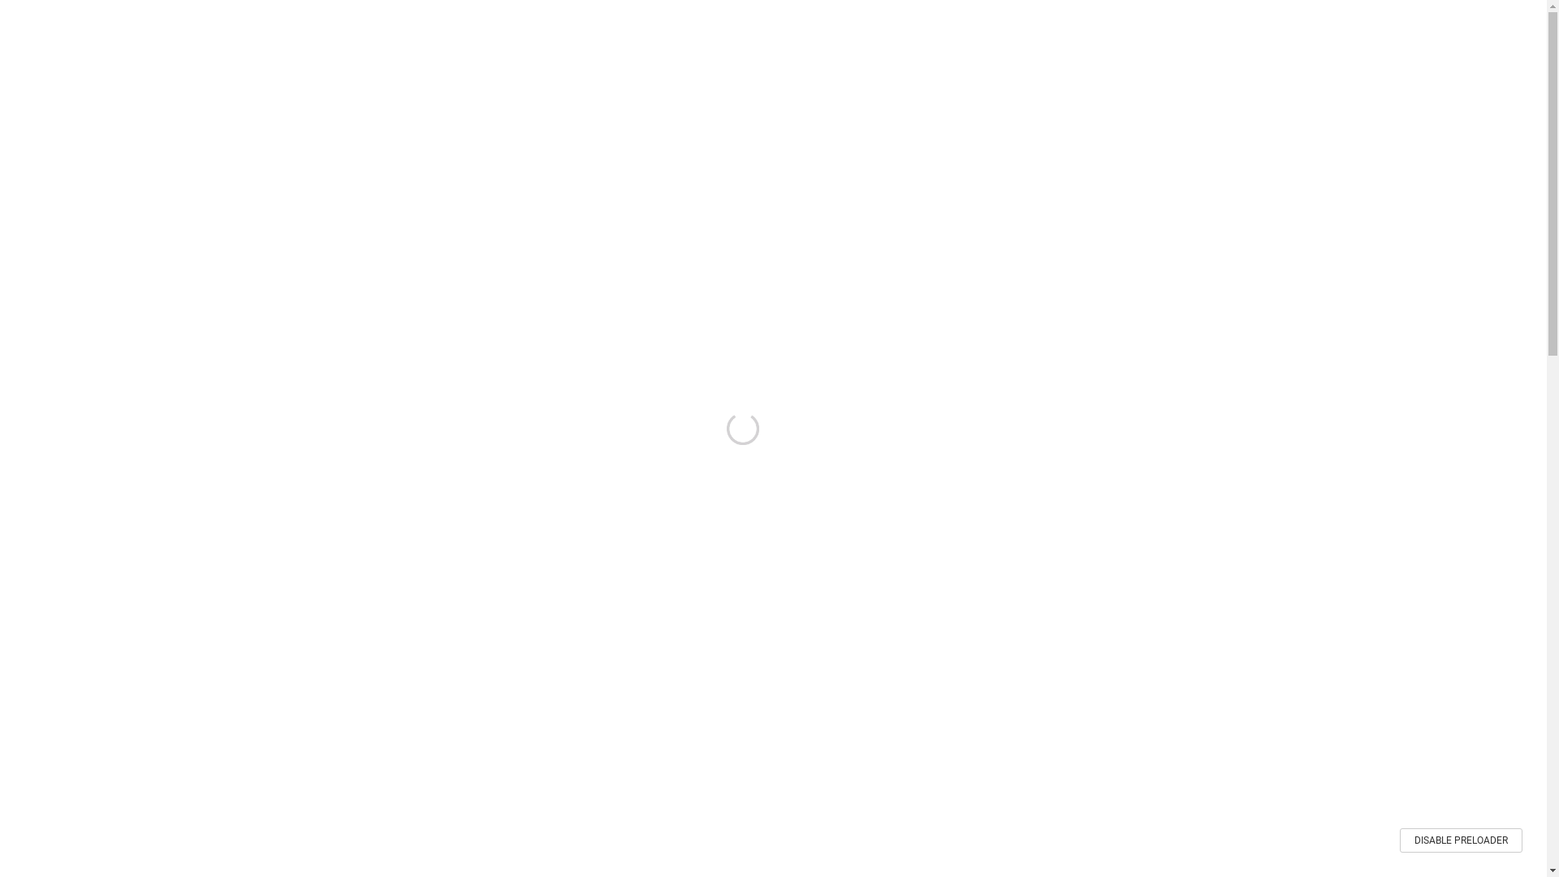 The image size is (1559, 877). I want to click on Februari 2023, so click(1028, 696).